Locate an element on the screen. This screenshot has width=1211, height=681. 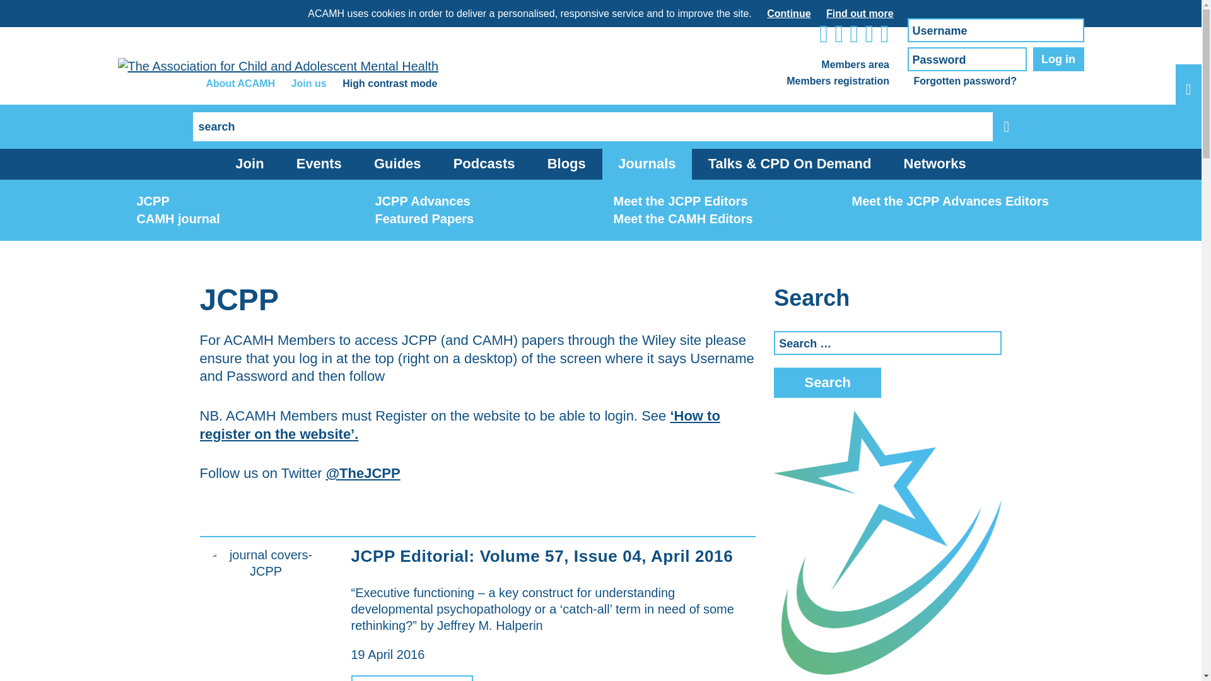
Continue is located at coordinates (788, 13).